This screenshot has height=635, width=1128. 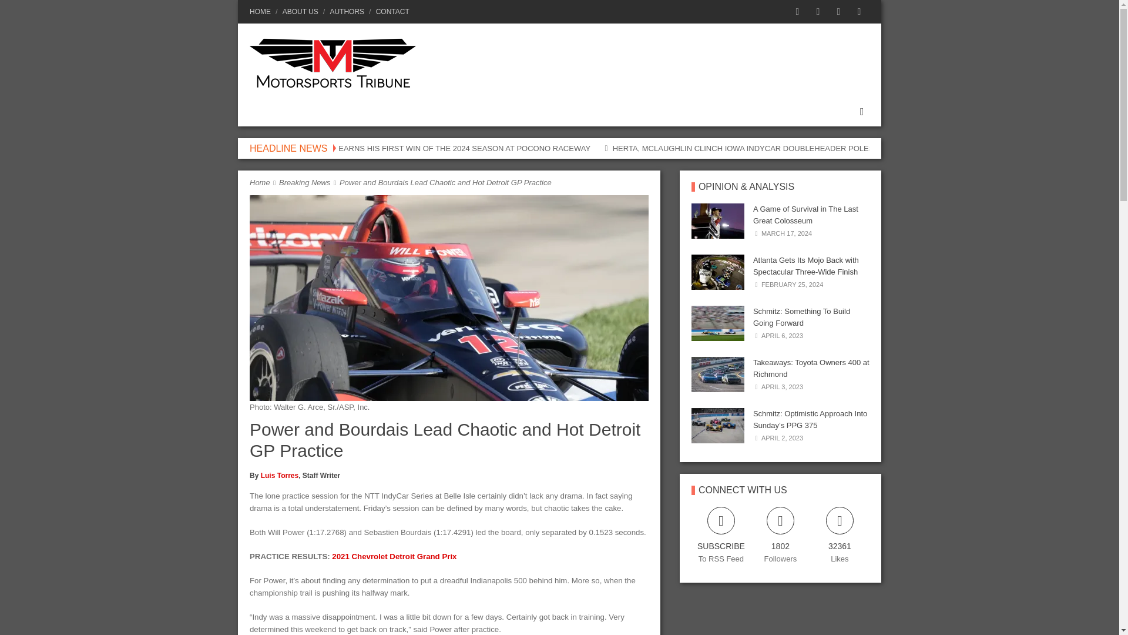 What do you see at coordinates (269, 112) in the screenshot?
I see `NASCAR` at bounding box center [269, 112].